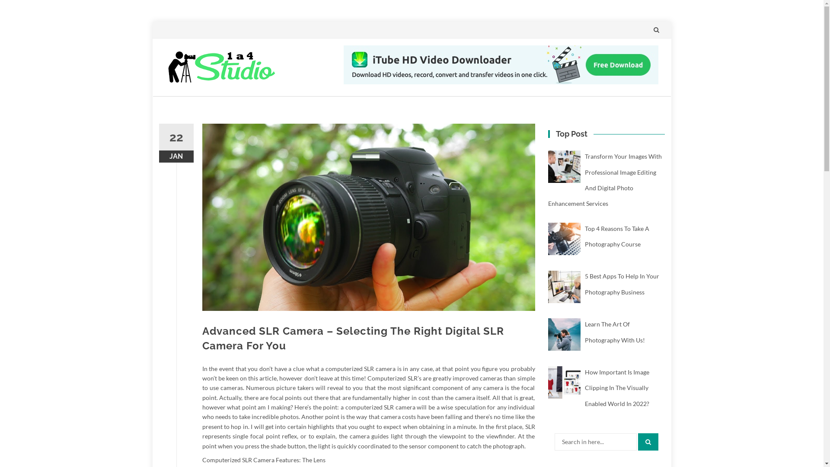 This screenshot has width=830, height=467. What do you see at coordinates (622, 284) in the screenshot?
I see `5 Best Apps To Help In Your Photography Business` at bounding box center [622, 284].